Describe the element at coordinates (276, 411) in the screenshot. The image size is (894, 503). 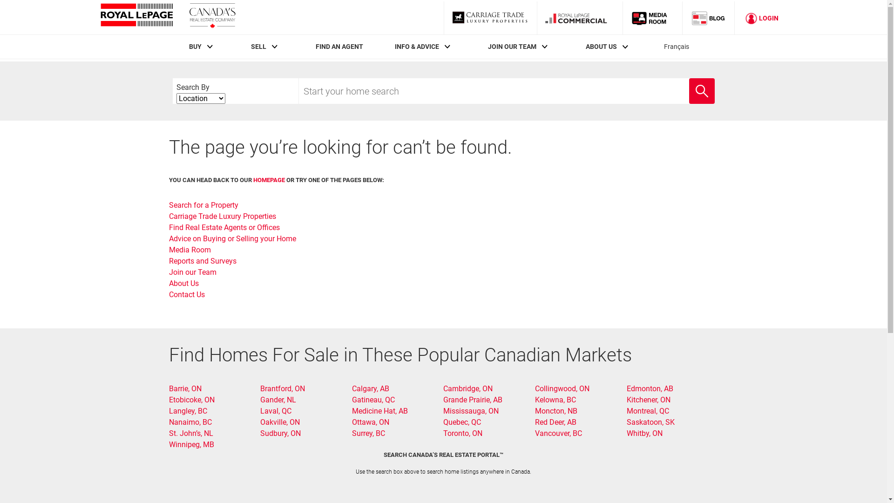
I see `Laval, QC` at that location.